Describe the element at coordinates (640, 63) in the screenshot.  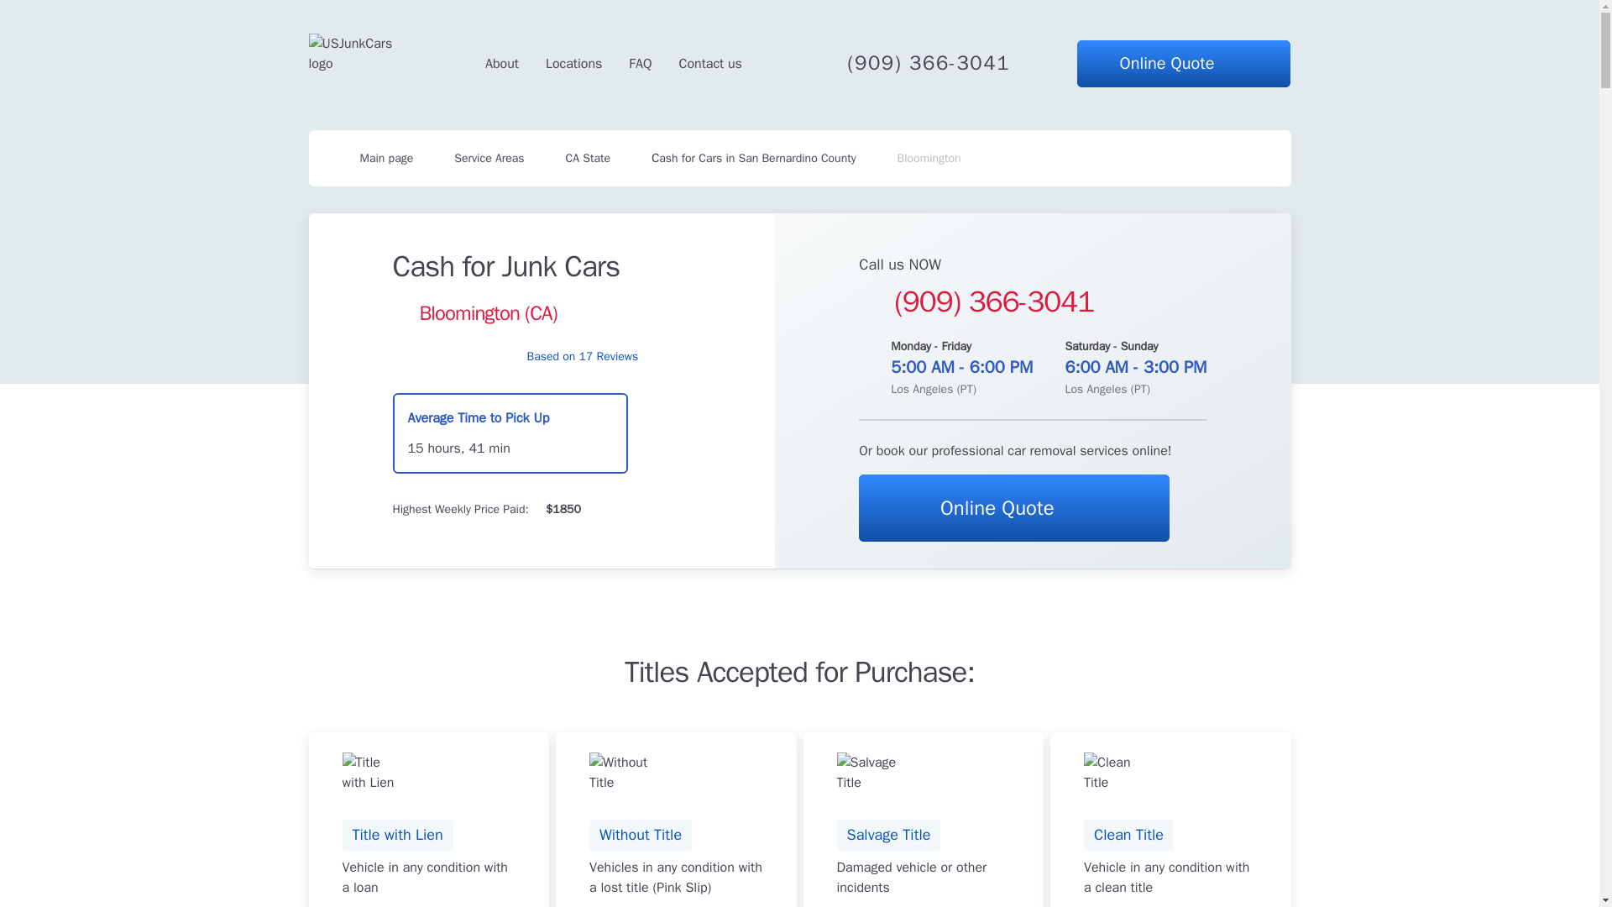
I see `Call us` at that location.